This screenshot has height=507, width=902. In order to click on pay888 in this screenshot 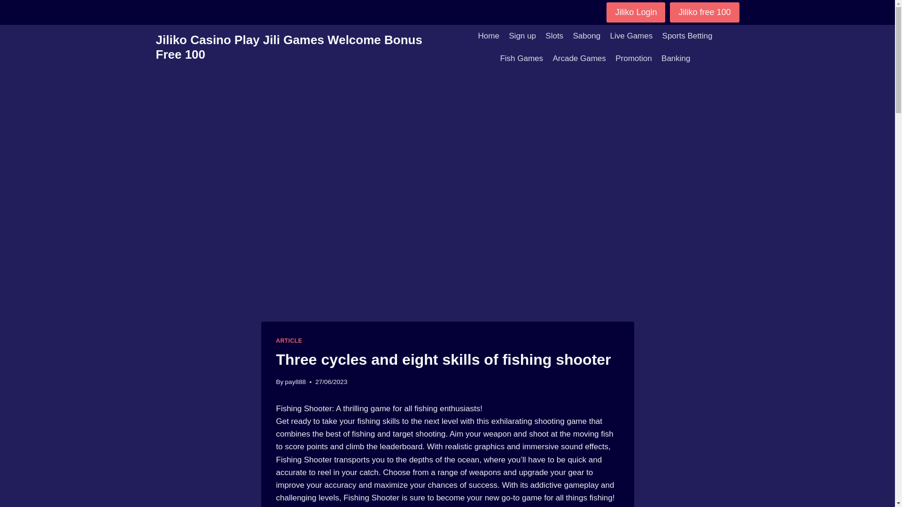, I will do `click(295, 381)`.